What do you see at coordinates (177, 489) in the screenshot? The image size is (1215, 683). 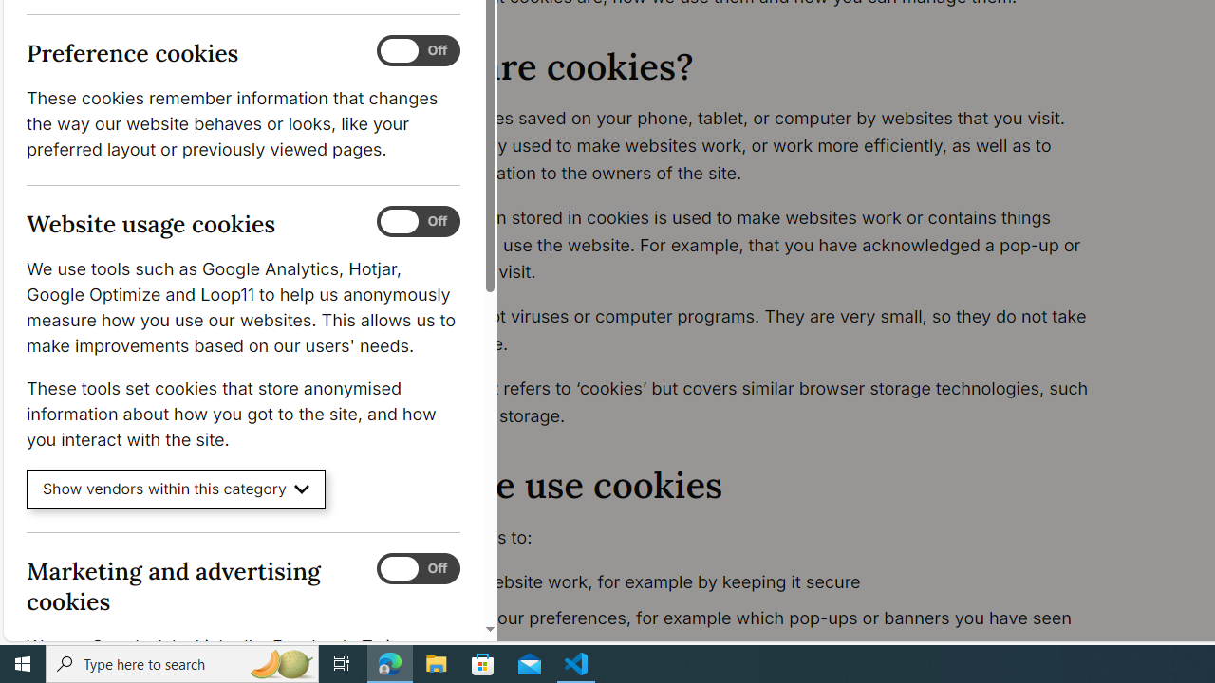 I see `Show vendors within this category` at bounding box center [177, 489].